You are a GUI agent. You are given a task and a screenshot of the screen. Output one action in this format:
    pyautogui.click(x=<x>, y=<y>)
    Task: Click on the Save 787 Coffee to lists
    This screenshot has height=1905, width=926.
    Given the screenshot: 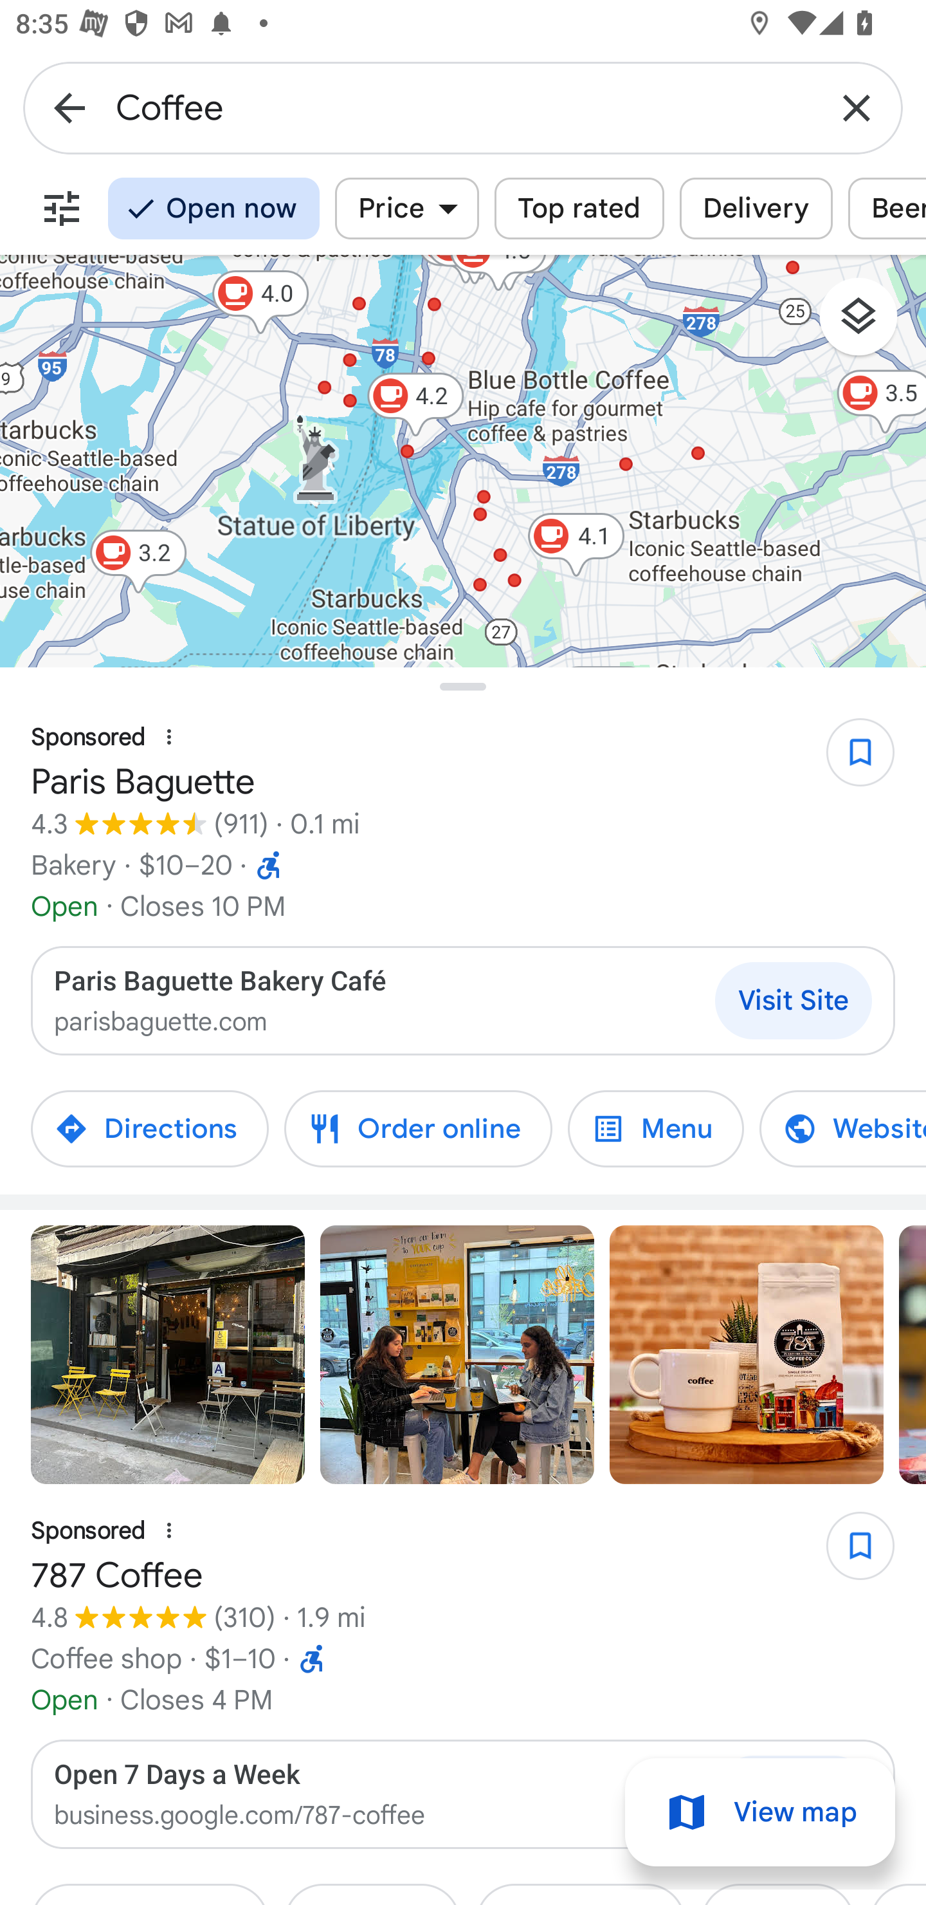 What is the action you would take?
    pyautogui.click(x=849, y=1554)
    